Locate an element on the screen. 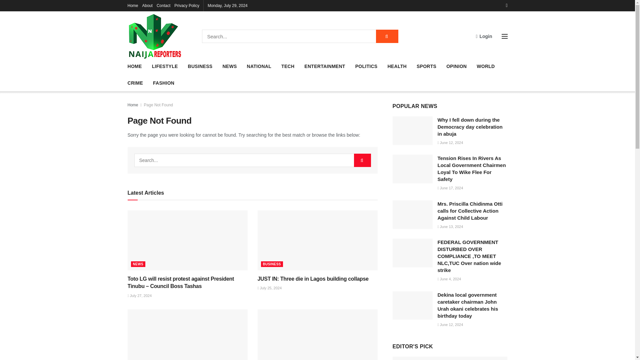  Privacy Policy is located at coordinates (187, 5).